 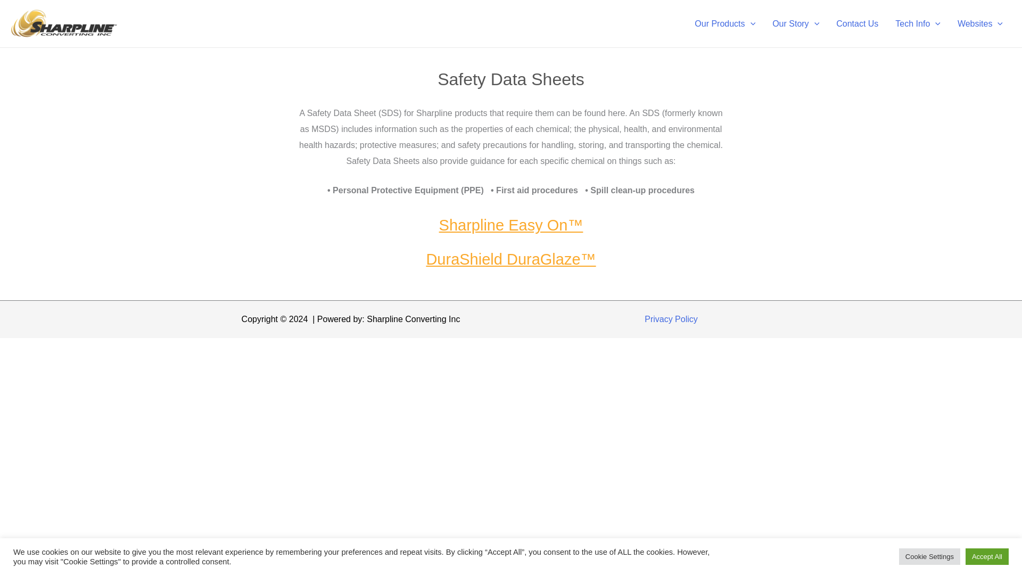 What do you see at coordinates (795, 23) in the screenshot?
I see `Our Story` at bounding box center [795, 23].